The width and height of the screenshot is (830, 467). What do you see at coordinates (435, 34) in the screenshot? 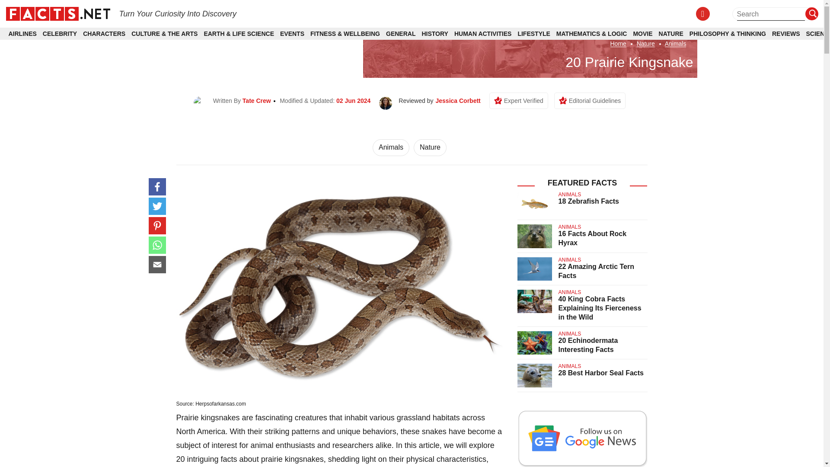
I see `HISTORY` at bounding box center [435, 34].